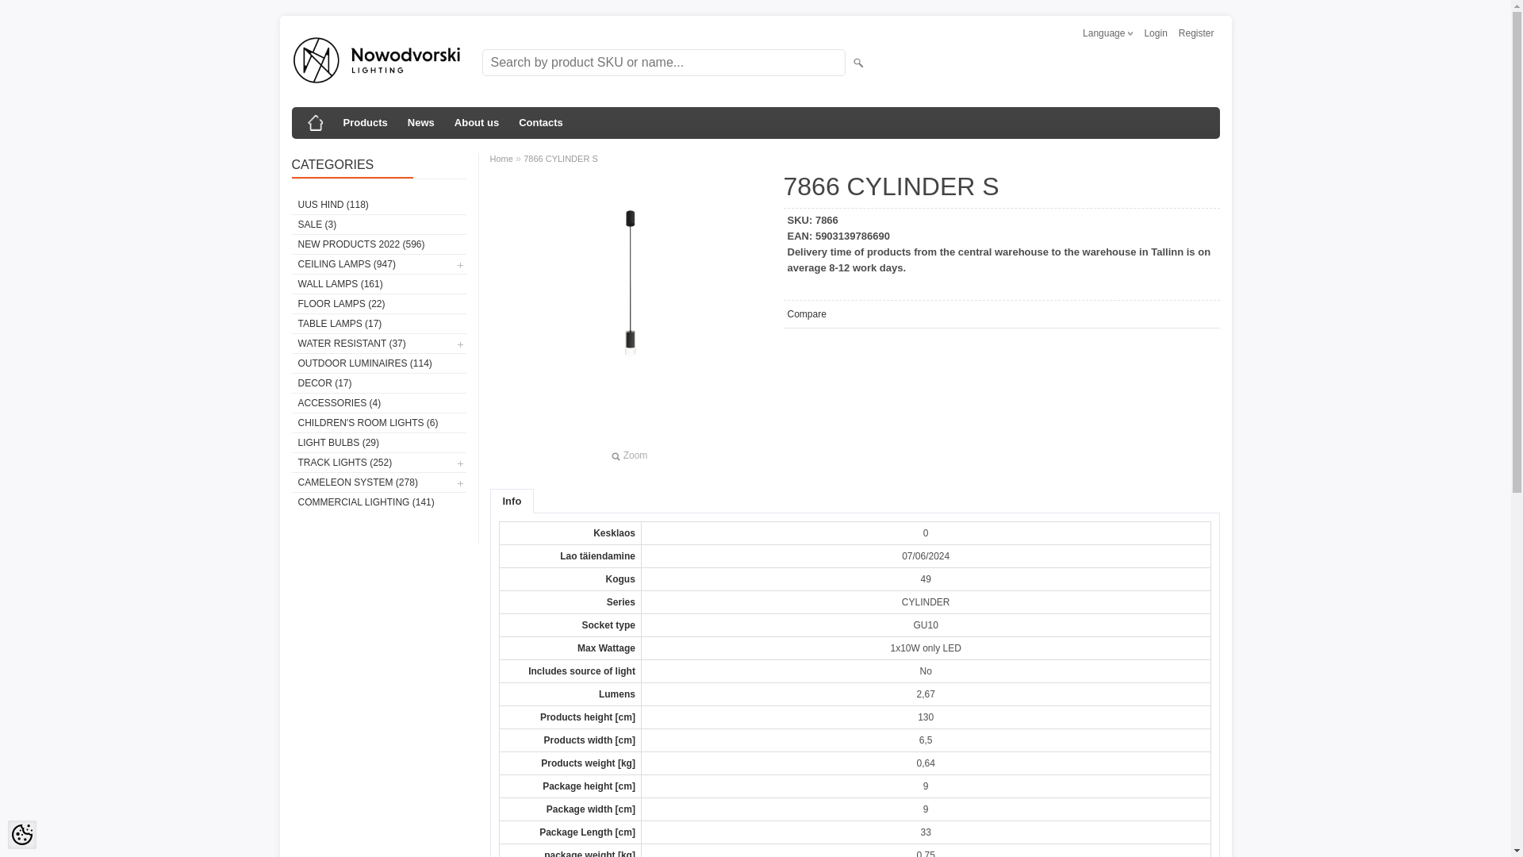 This screenshot has width=1523, height=857. Describe the element at coordinates (628, 311) in the screenshot. I see `7866  CYLINDER S` at that location.